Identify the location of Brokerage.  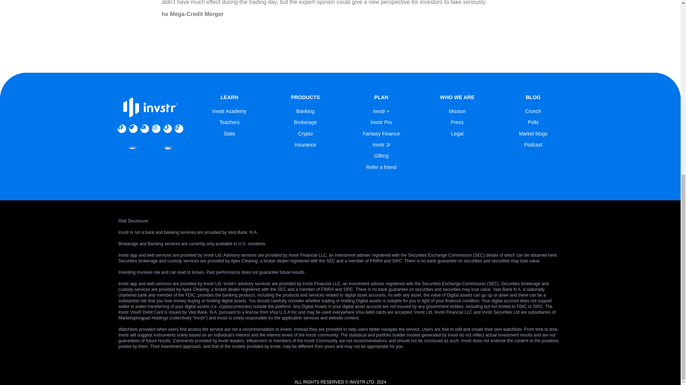
(305, 122).